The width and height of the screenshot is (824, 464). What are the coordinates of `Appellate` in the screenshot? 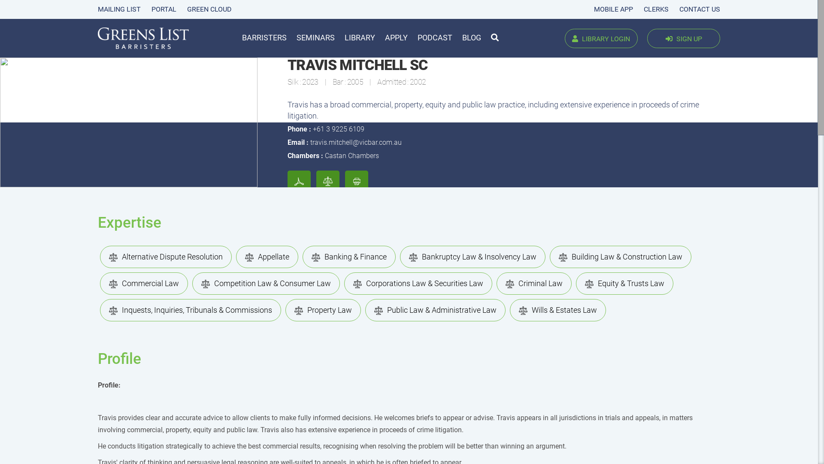 It's located at (267, 257).